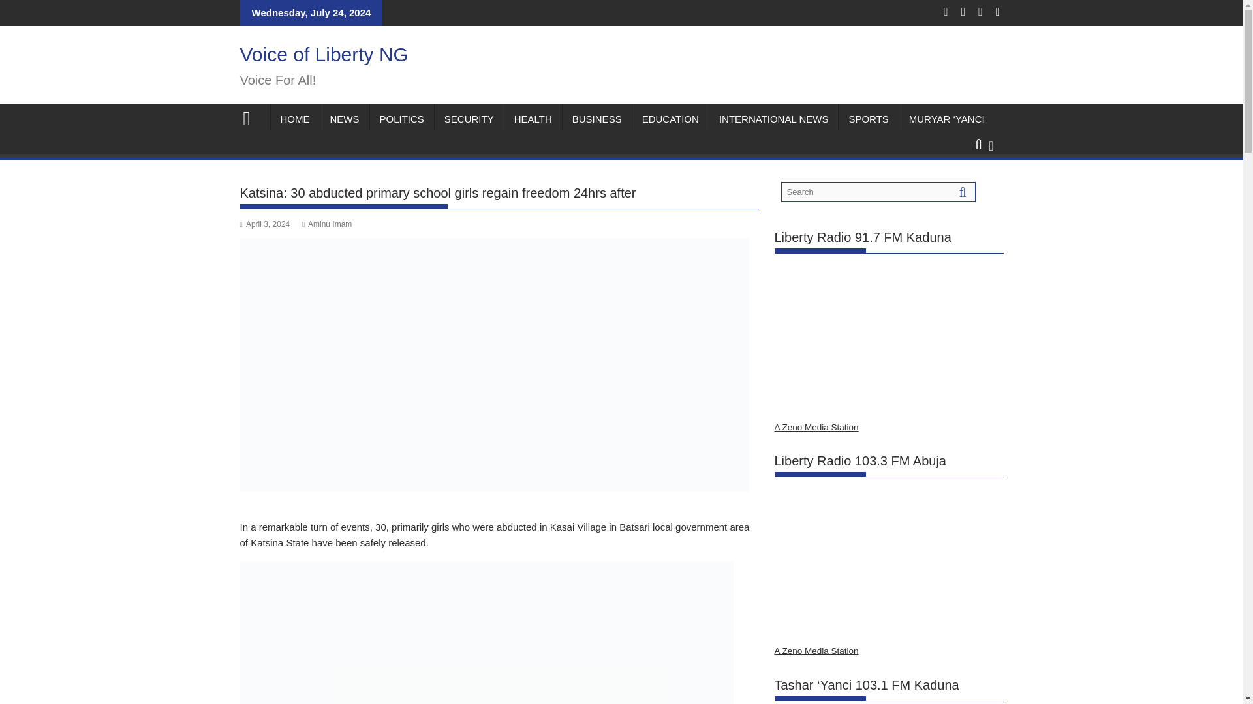  What do you see at coordinates (326, 224) in the screenshot?
I see `Aminu Imam` at bounding box center [326, 224].